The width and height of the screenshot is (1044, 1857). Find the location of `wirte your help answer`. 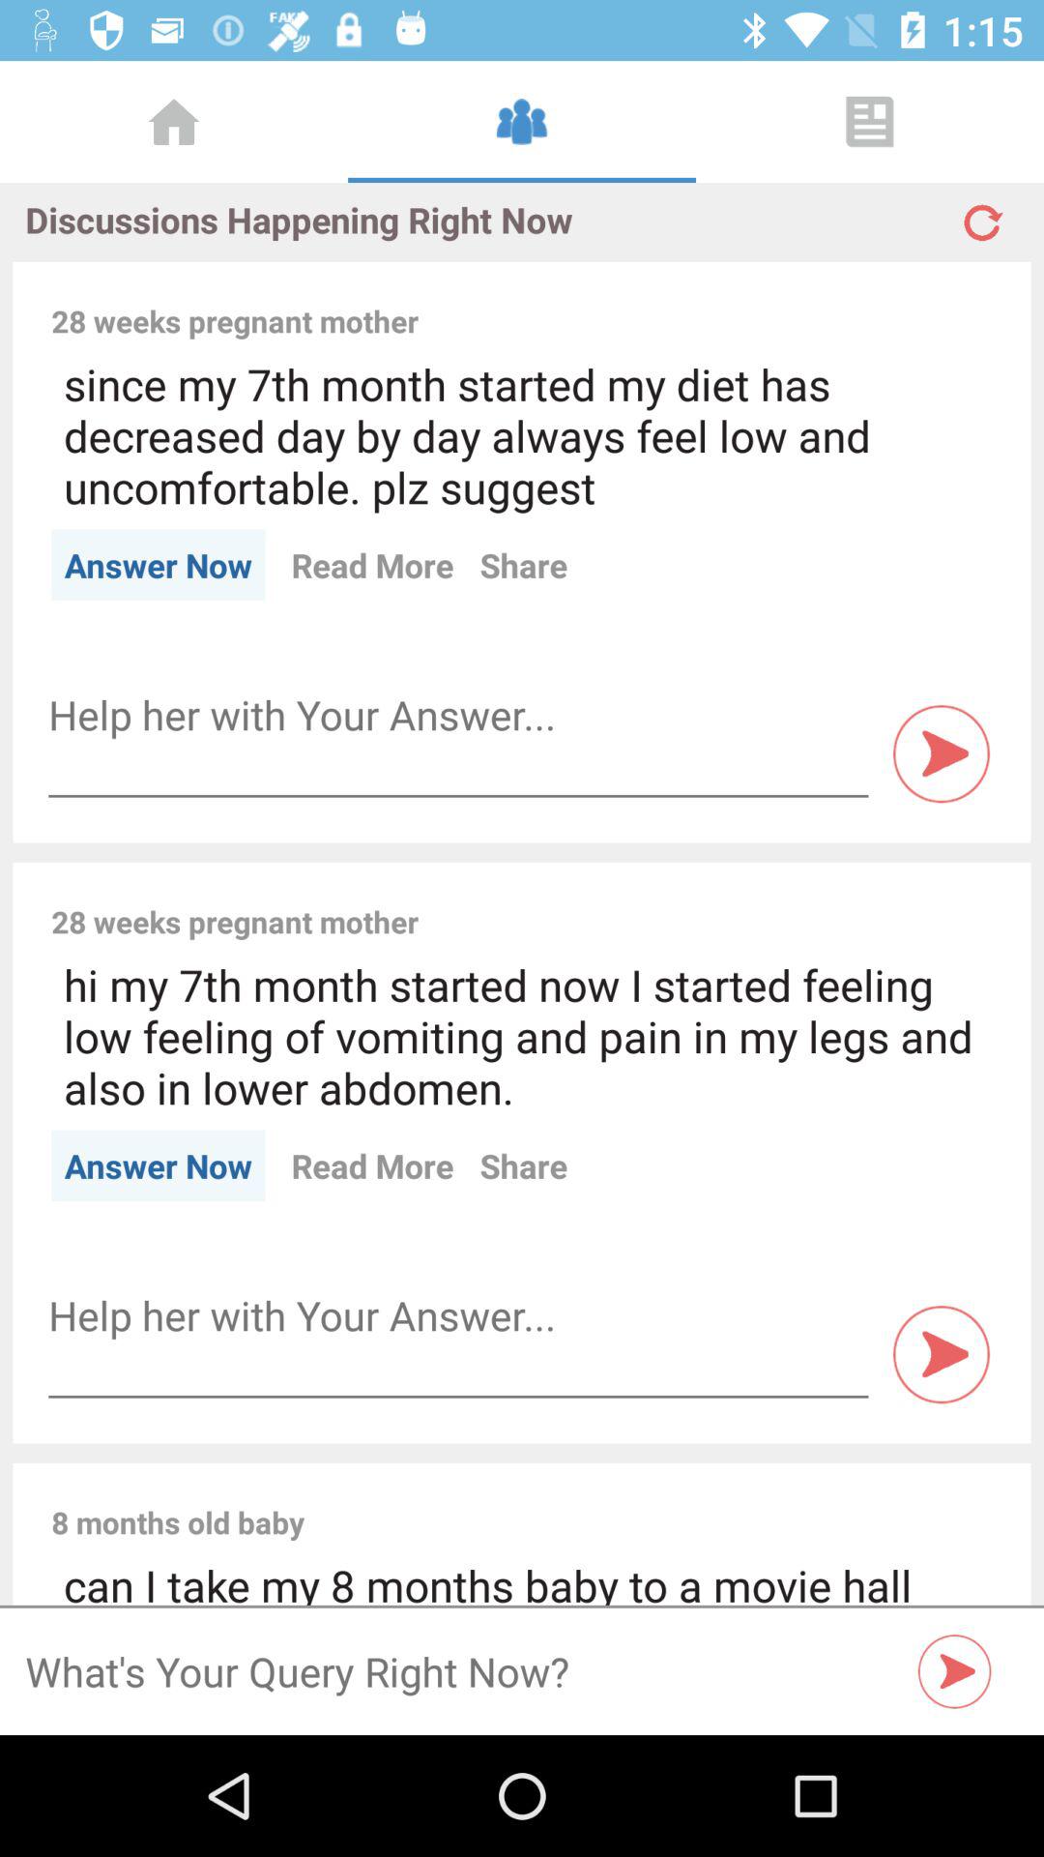

wirte your help answer is located at coordinates (458, 1315).